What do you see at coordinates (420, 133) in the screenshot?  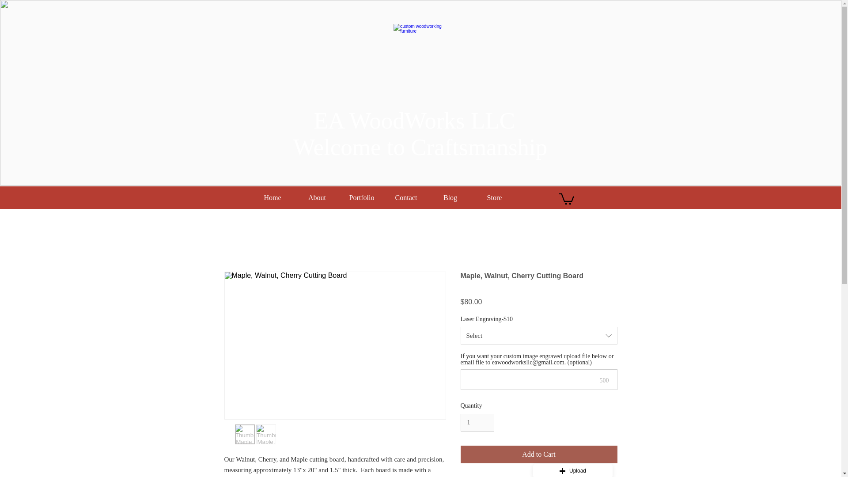 I see `Add to Cart` at bounding box center [420, 133].